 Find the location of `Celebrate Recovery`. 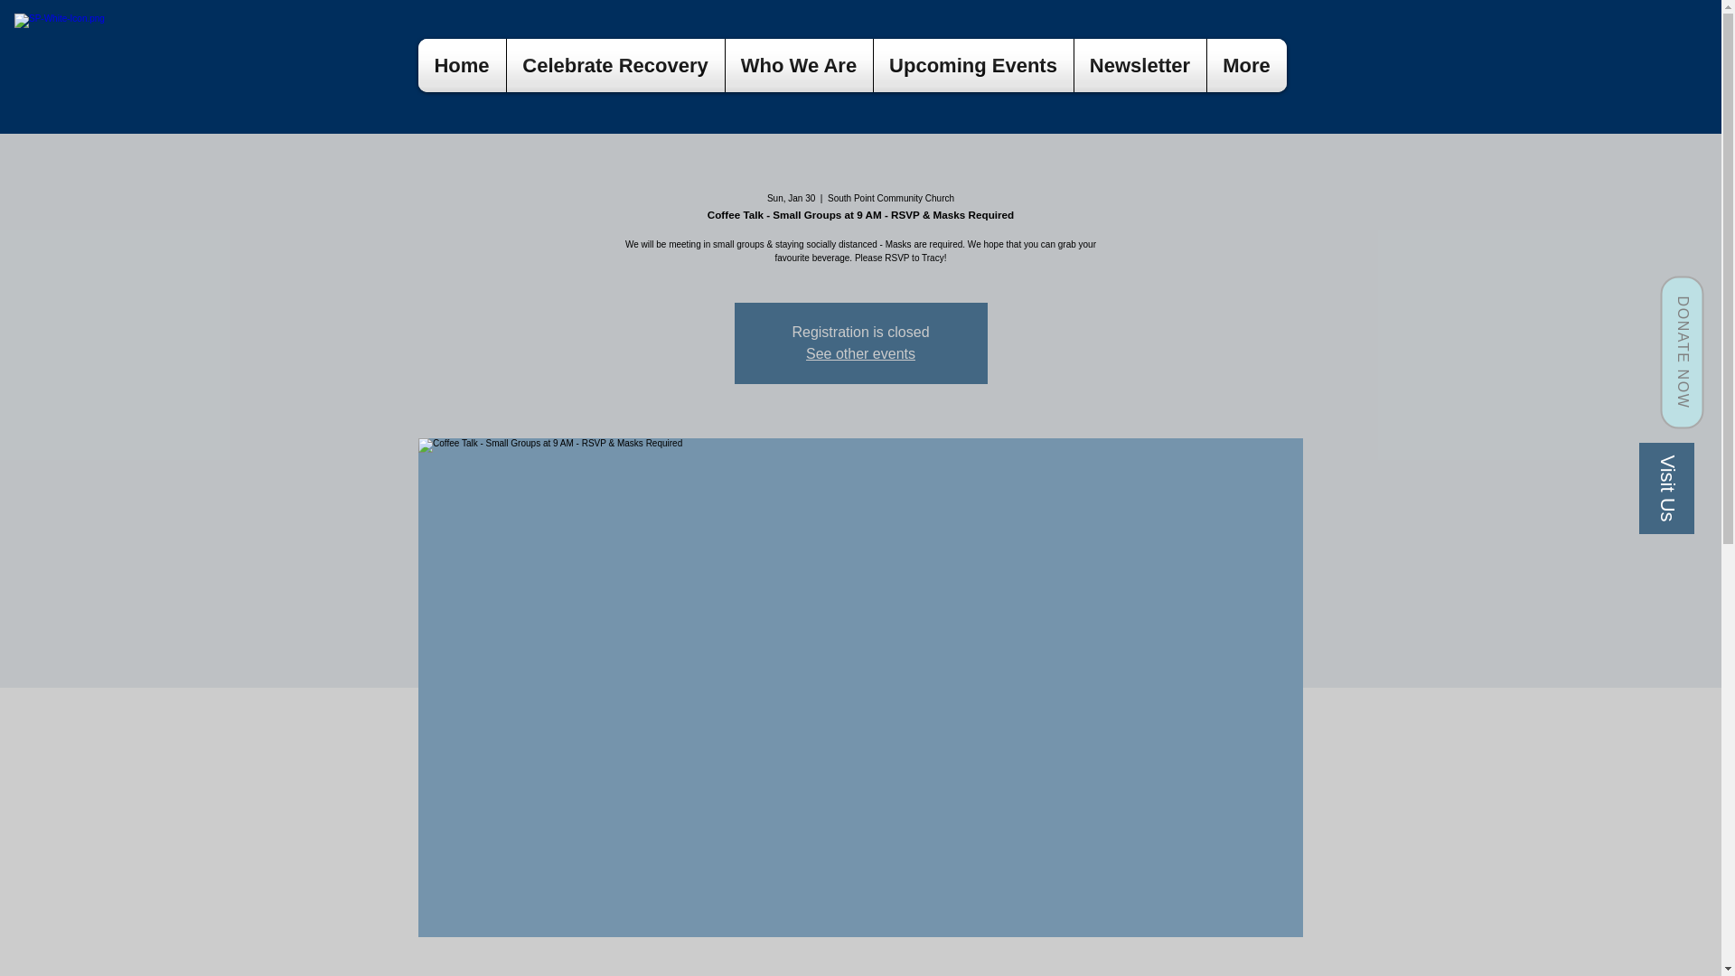

Celebrate Recovery is located at coordinates (614, 65).